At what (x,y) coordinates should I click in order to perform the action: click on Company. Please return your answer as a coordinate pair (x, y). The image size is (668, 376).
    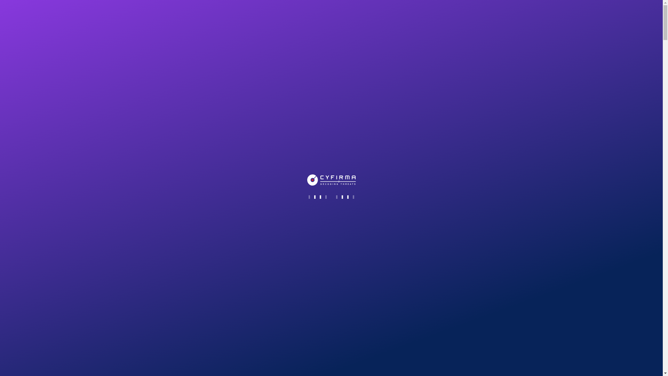
    Looking at the image, I should click on (203, 13).